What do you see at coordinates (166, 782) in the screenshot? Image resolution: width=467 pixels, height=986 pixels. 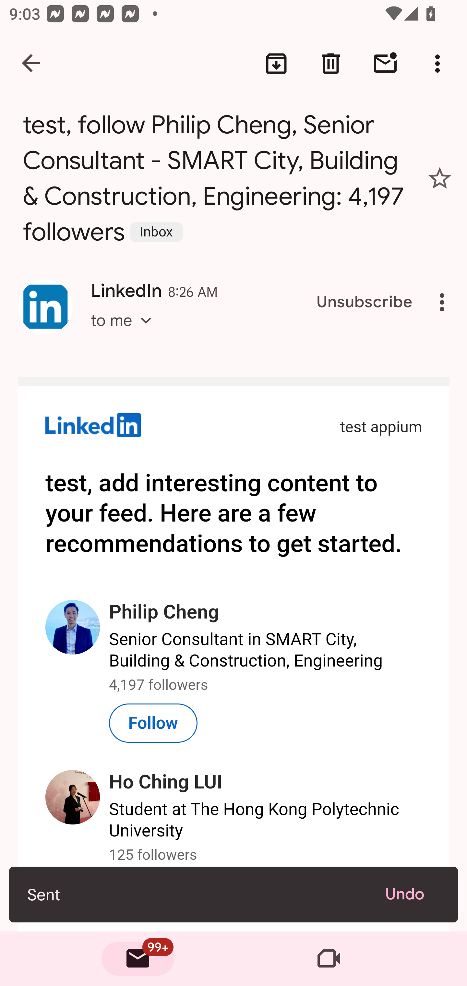 I see `Ho Ching LUI` at bounding box center [166, 782].